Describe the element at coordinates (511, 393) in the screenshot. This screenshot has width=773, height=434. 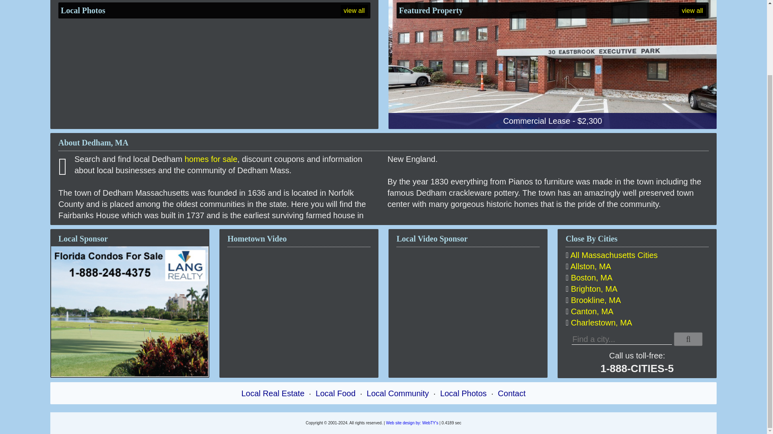
I see `Contact` at that location.